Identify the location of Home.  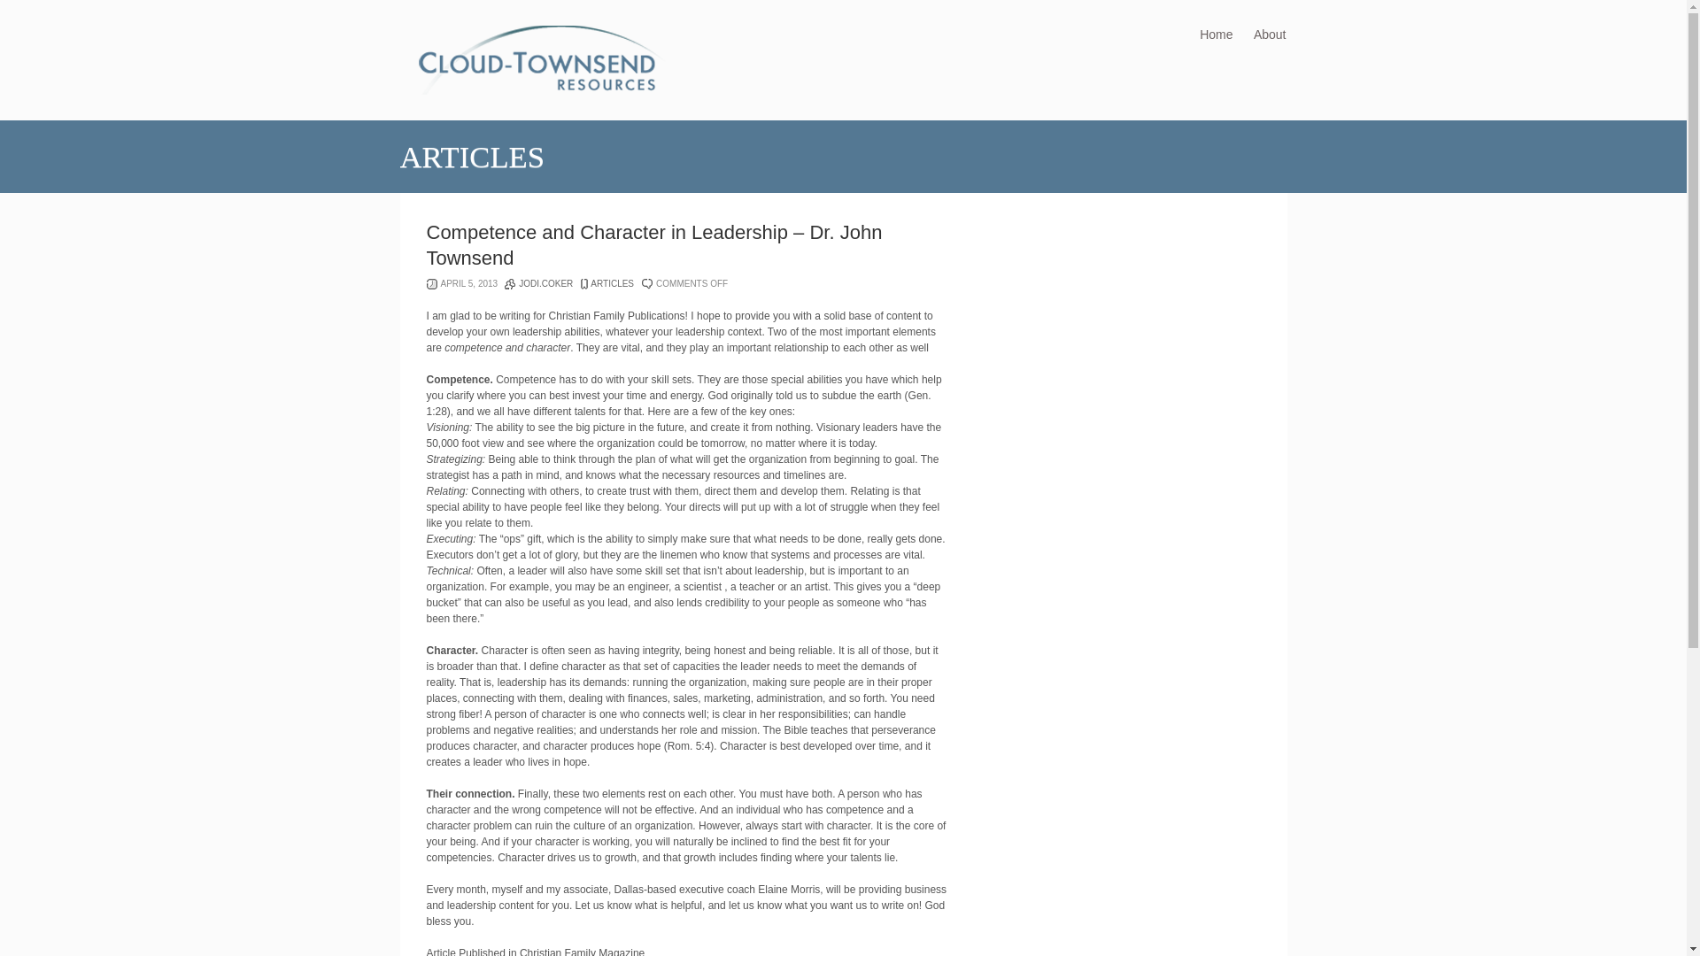
(1217, 34).